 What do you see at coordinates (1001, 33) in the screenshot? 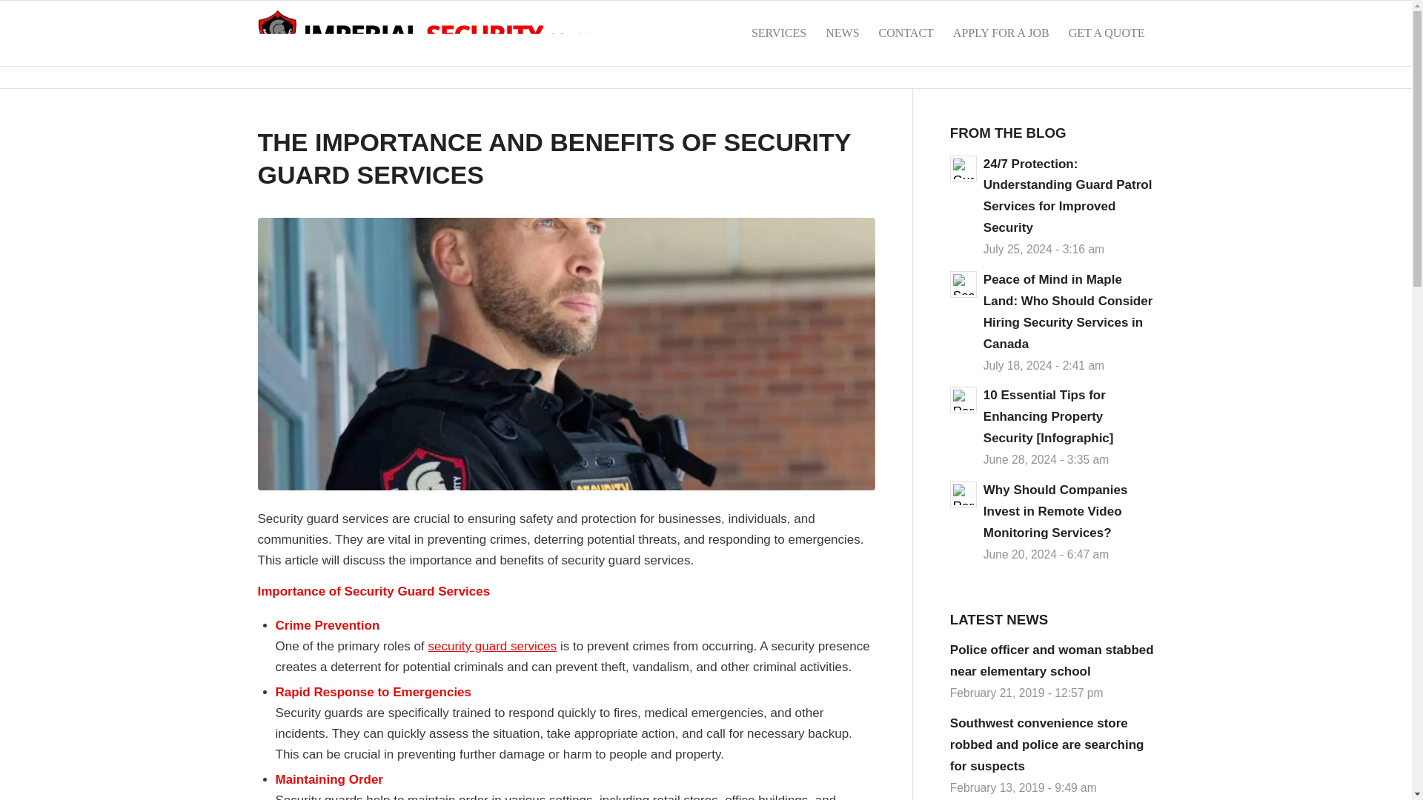
I see `APPLY FOR A JOB` at bounding box center [1001, 33].